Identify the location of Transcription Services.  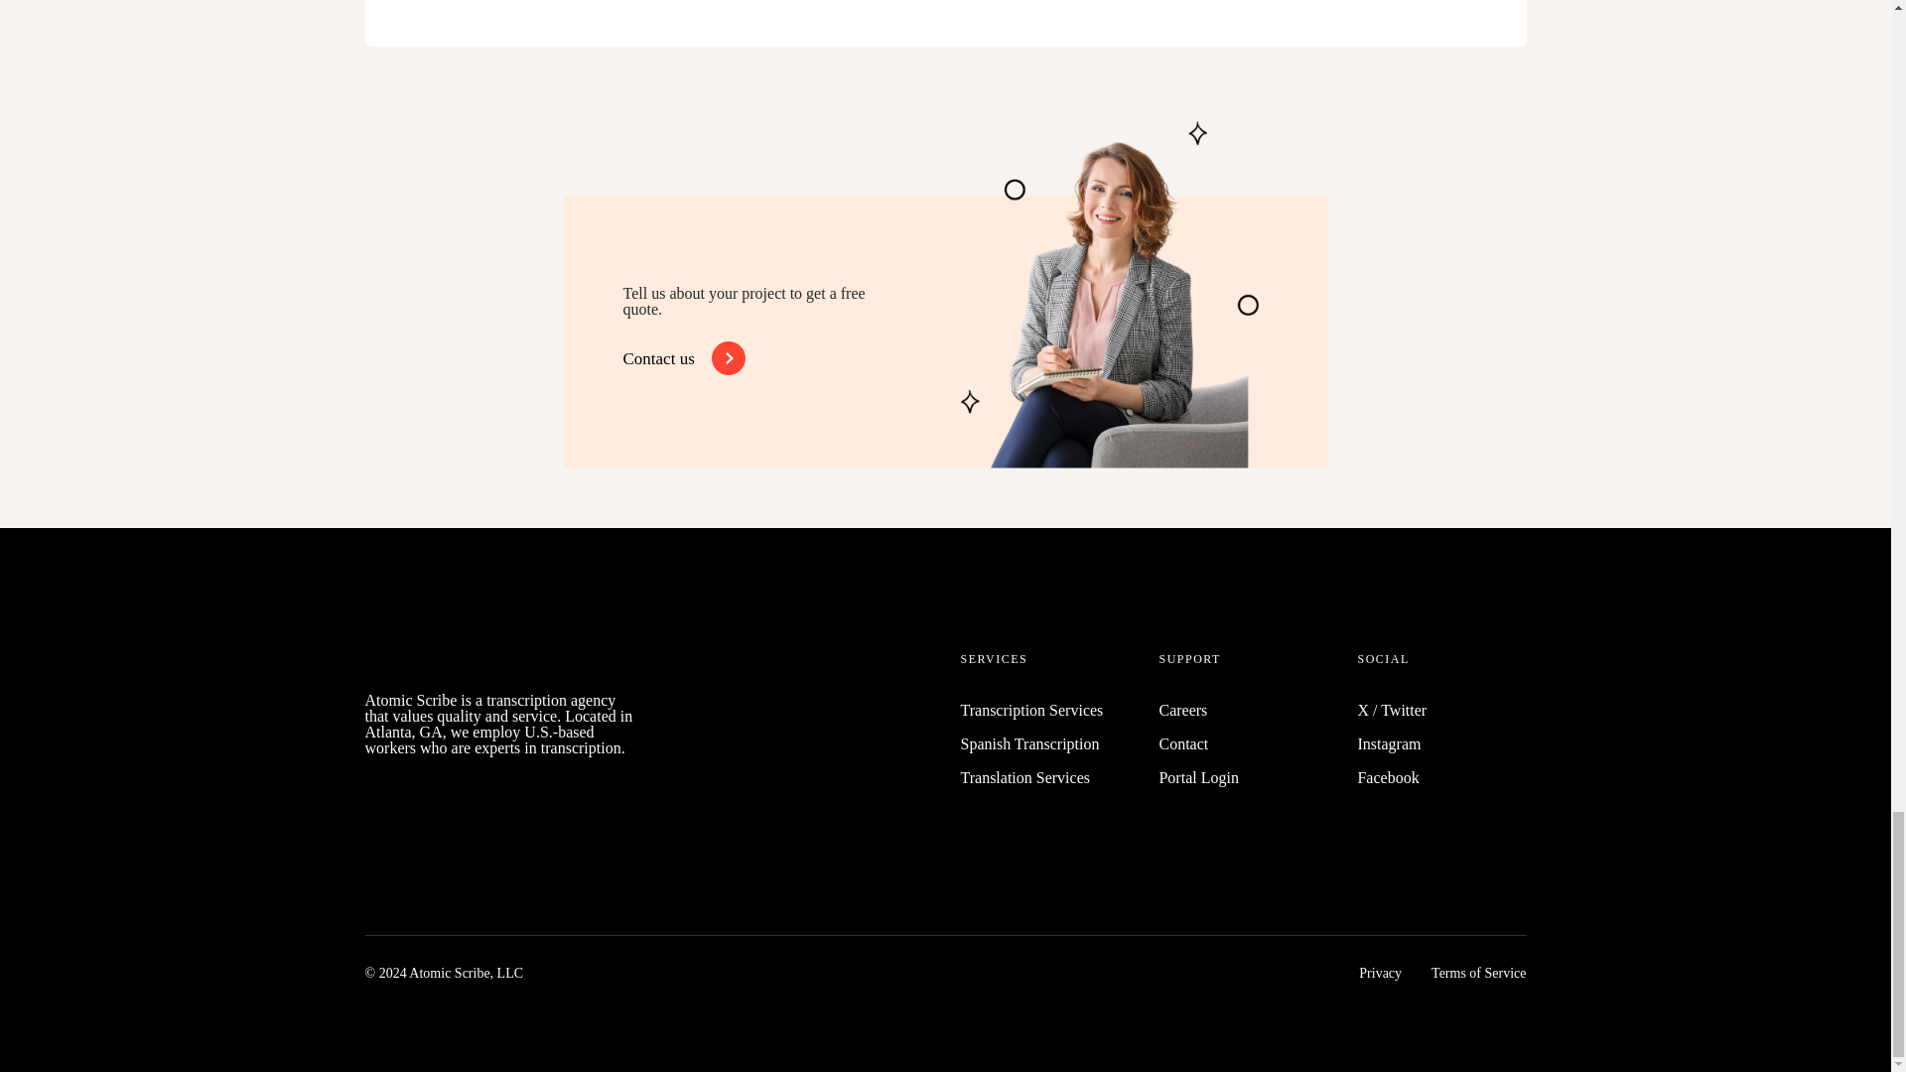
(1031, 710).